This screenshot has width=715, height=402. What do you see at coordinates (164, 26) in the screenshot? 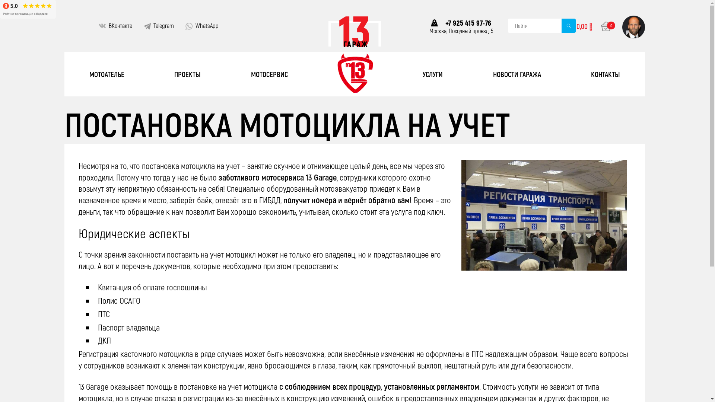
I see `Telegram` at bounding box center [164, 26].